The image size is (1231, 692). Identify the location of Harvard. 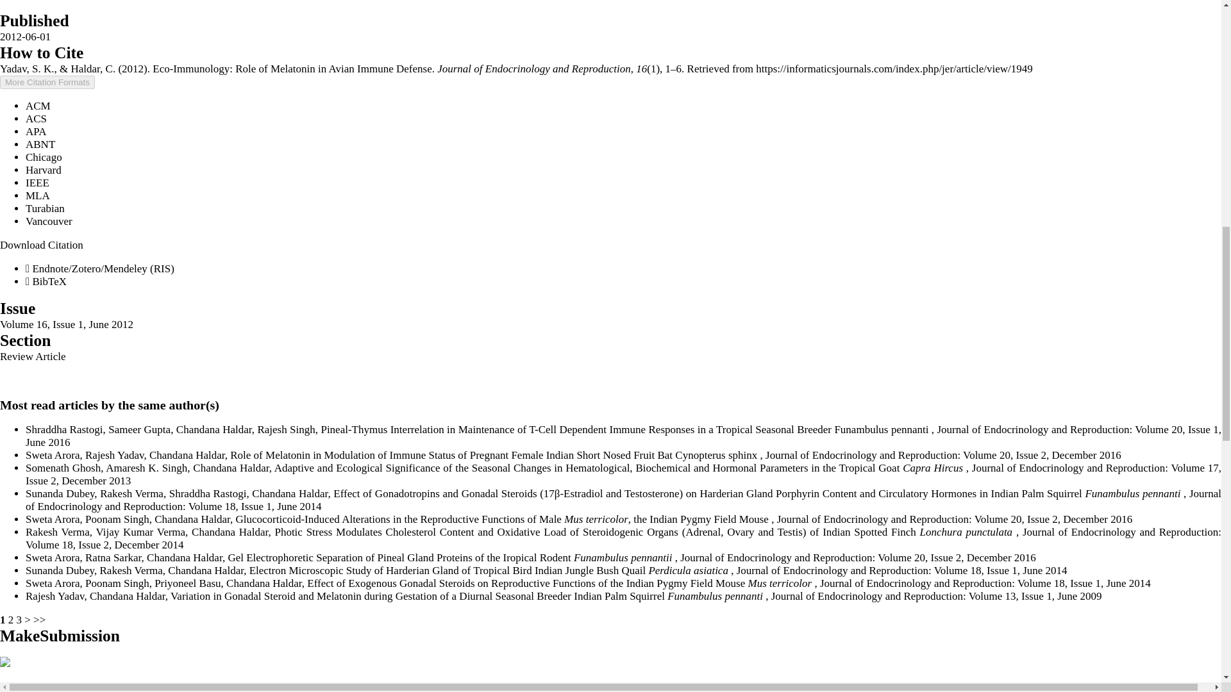
(44, 170).